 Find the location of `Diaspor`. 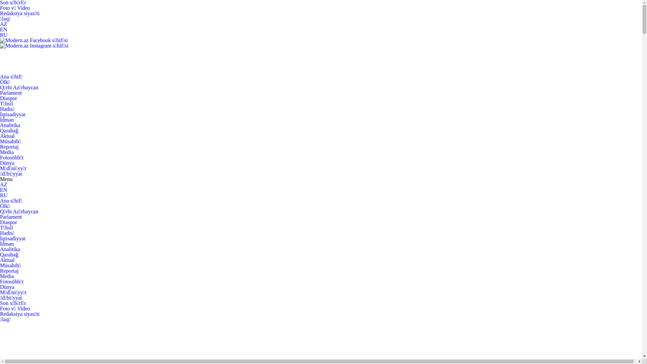

Diaspor is located at coordinates (9, 98).